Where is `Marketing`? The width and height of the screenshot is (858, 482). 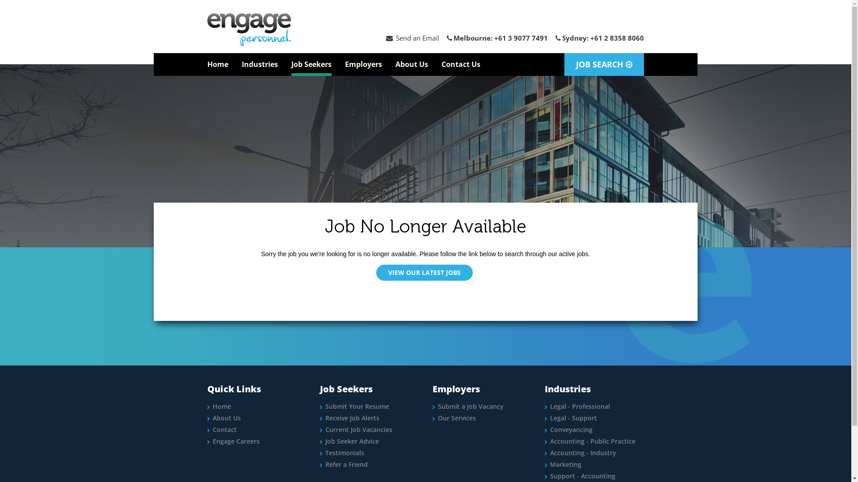
Marketing is located at coordinates (563, 465).